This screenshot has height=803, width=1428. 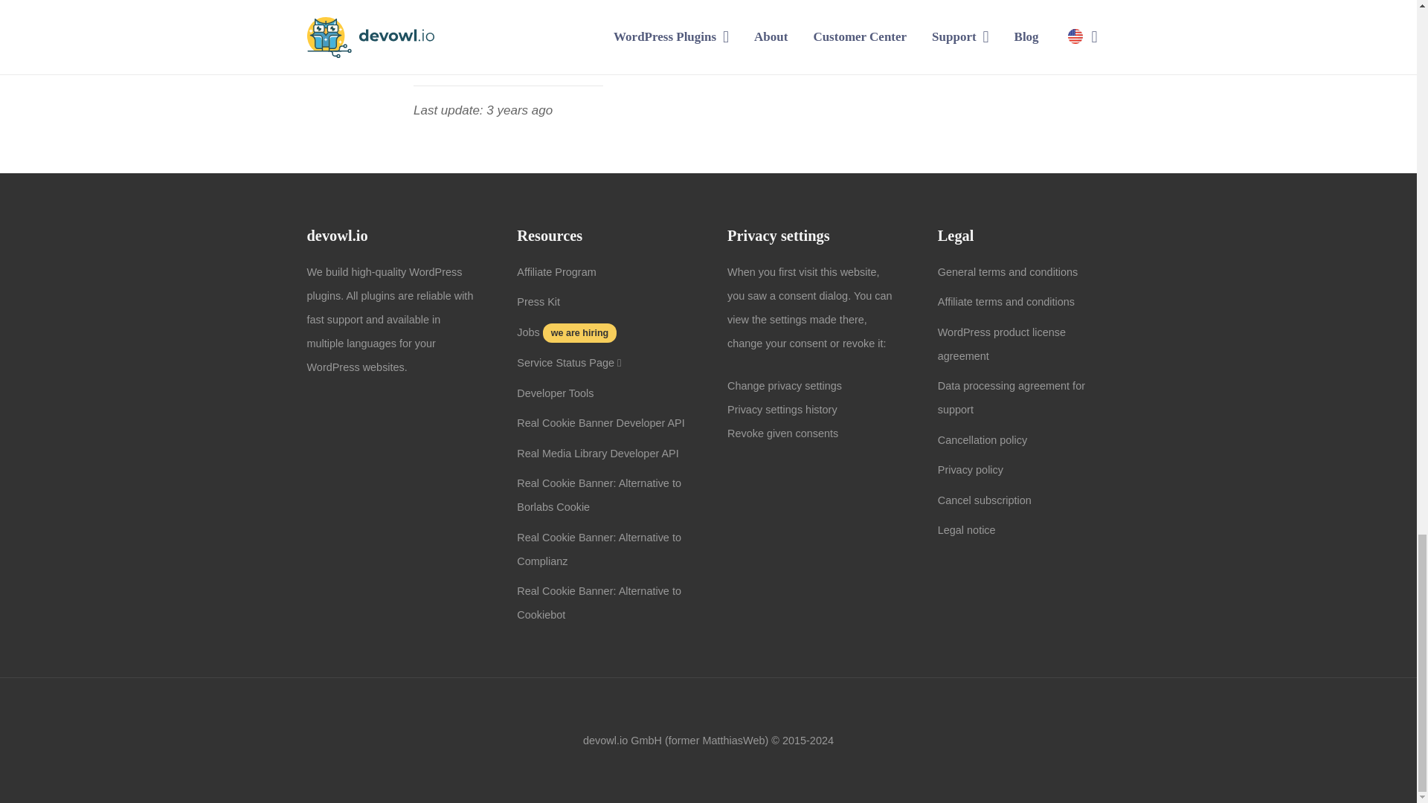 What do you see at coordinates (782, 433) in the screenshot?
I see `Revoke given consents` at bounding box center [782, 433].